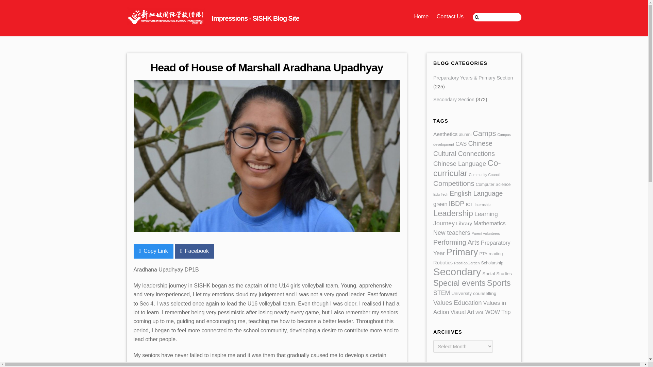 Image resolution: width=653 pixels, height=367 pixels. What do you see at coordinates (195, 251) in the screenshot?
I see `Facebook` at bounding box center [195, 251].